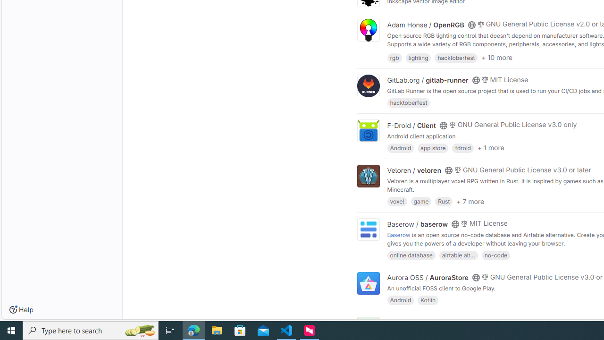  I want to click on lighting, so click(418, 57).